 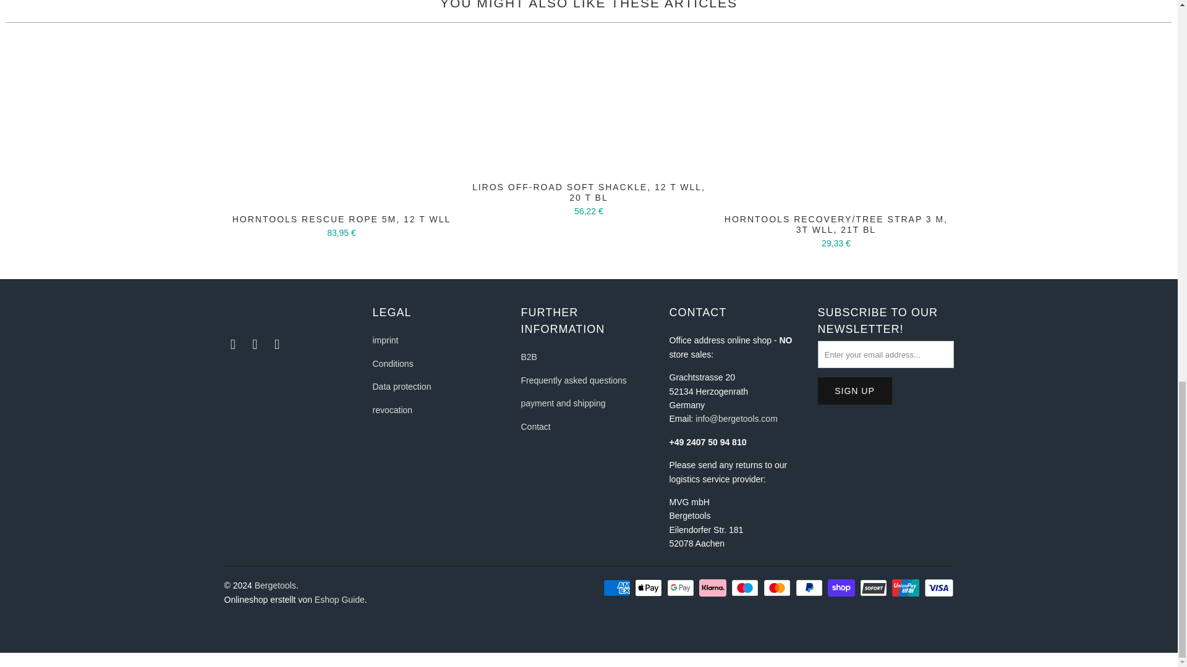 I want to click on PayPal, so click(x=810, y=588).